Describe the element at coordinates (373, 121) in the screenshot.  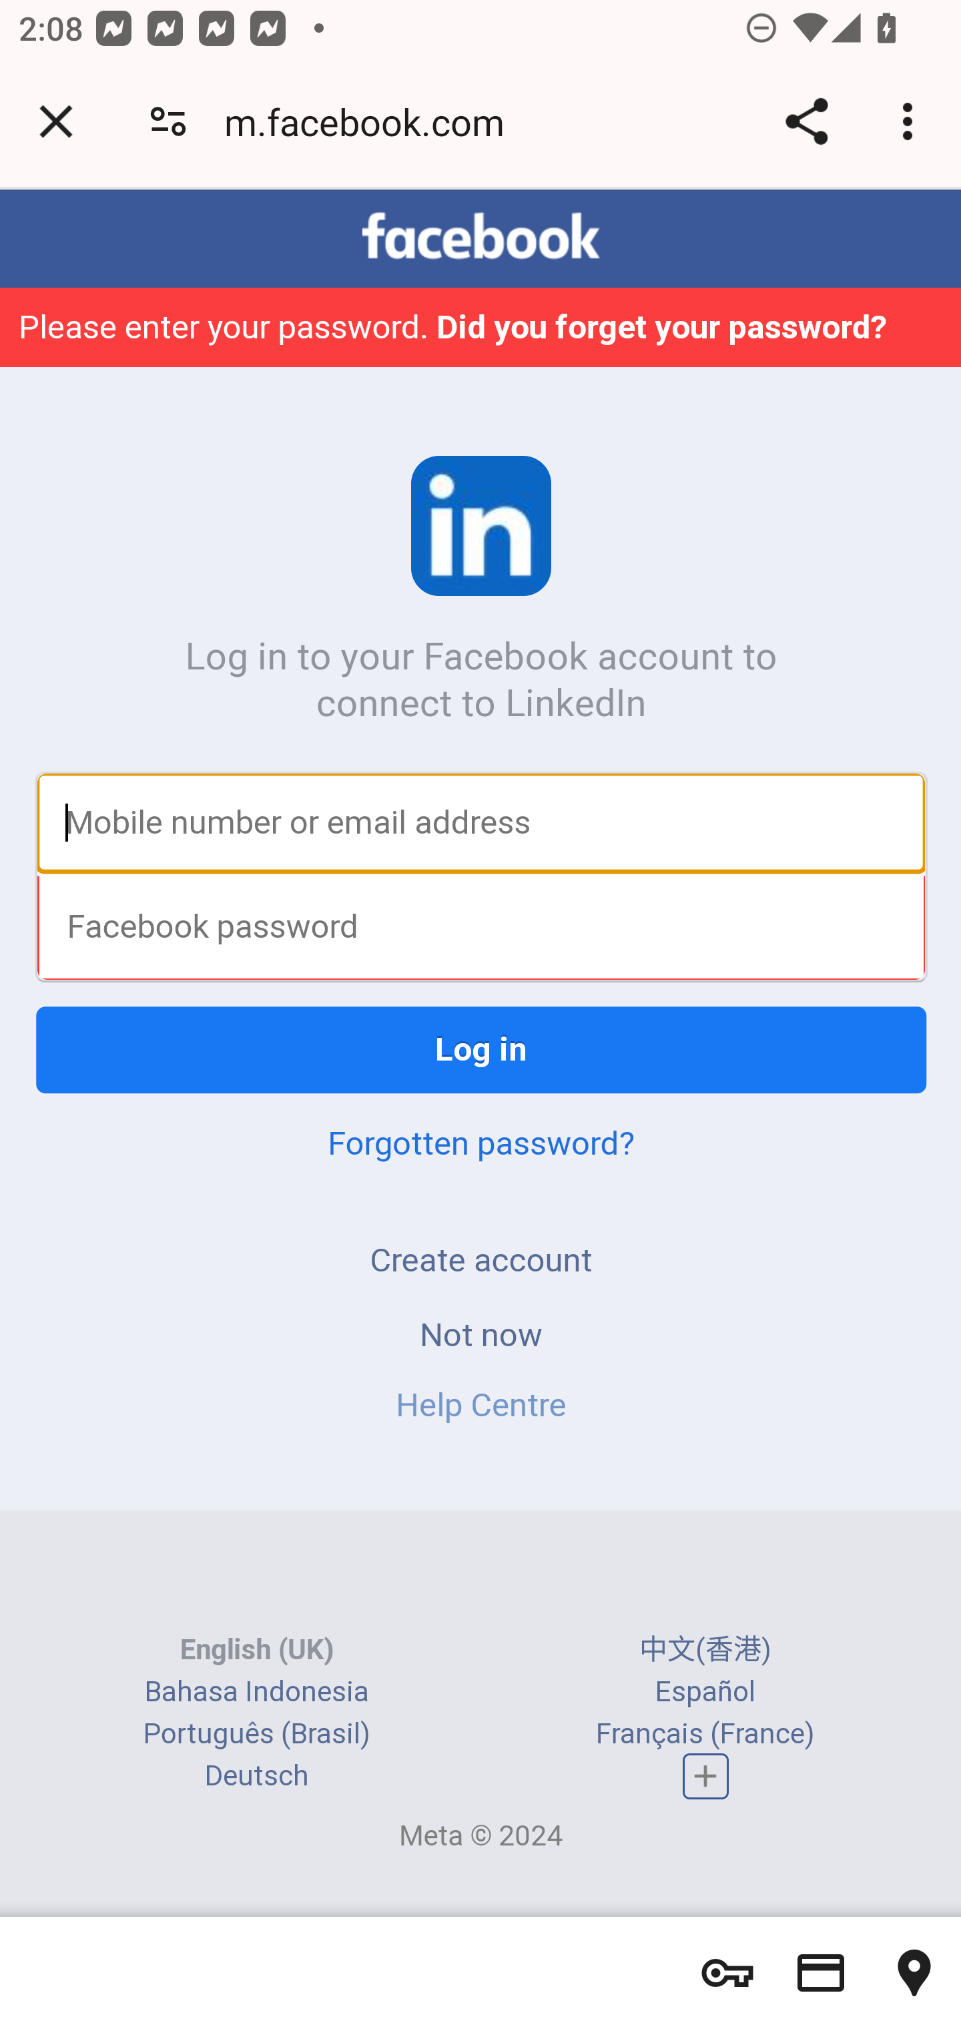
I see `m.facebook.com` at that location.